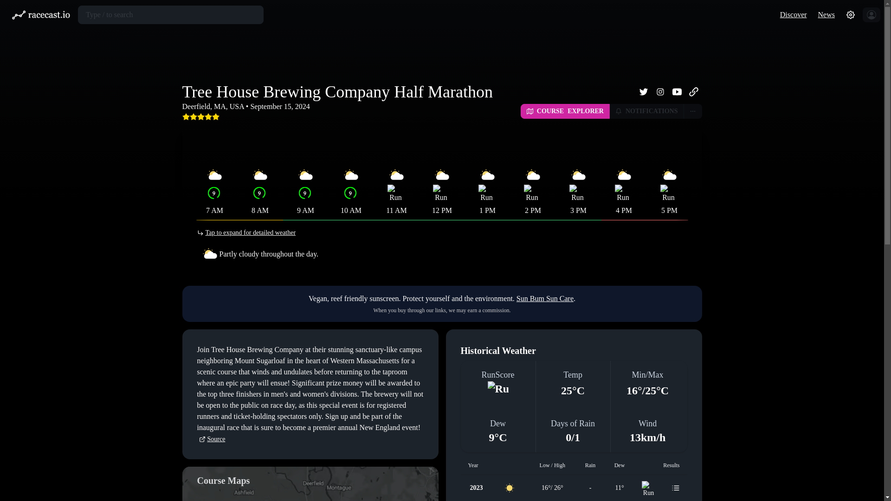  What do you see at coordinates (350, 175) in the screenshot?
I see `partly-cloudy-day` at bounding box center [350, 175].